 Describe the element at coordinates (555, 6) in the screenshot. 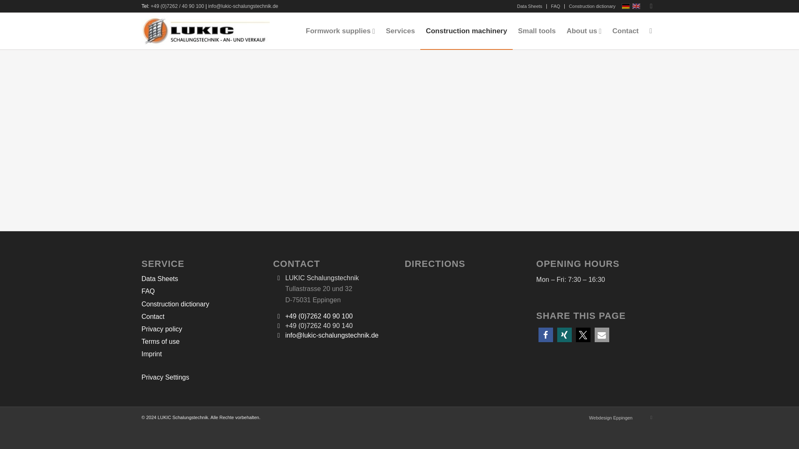

I see `FAQ` at that location.